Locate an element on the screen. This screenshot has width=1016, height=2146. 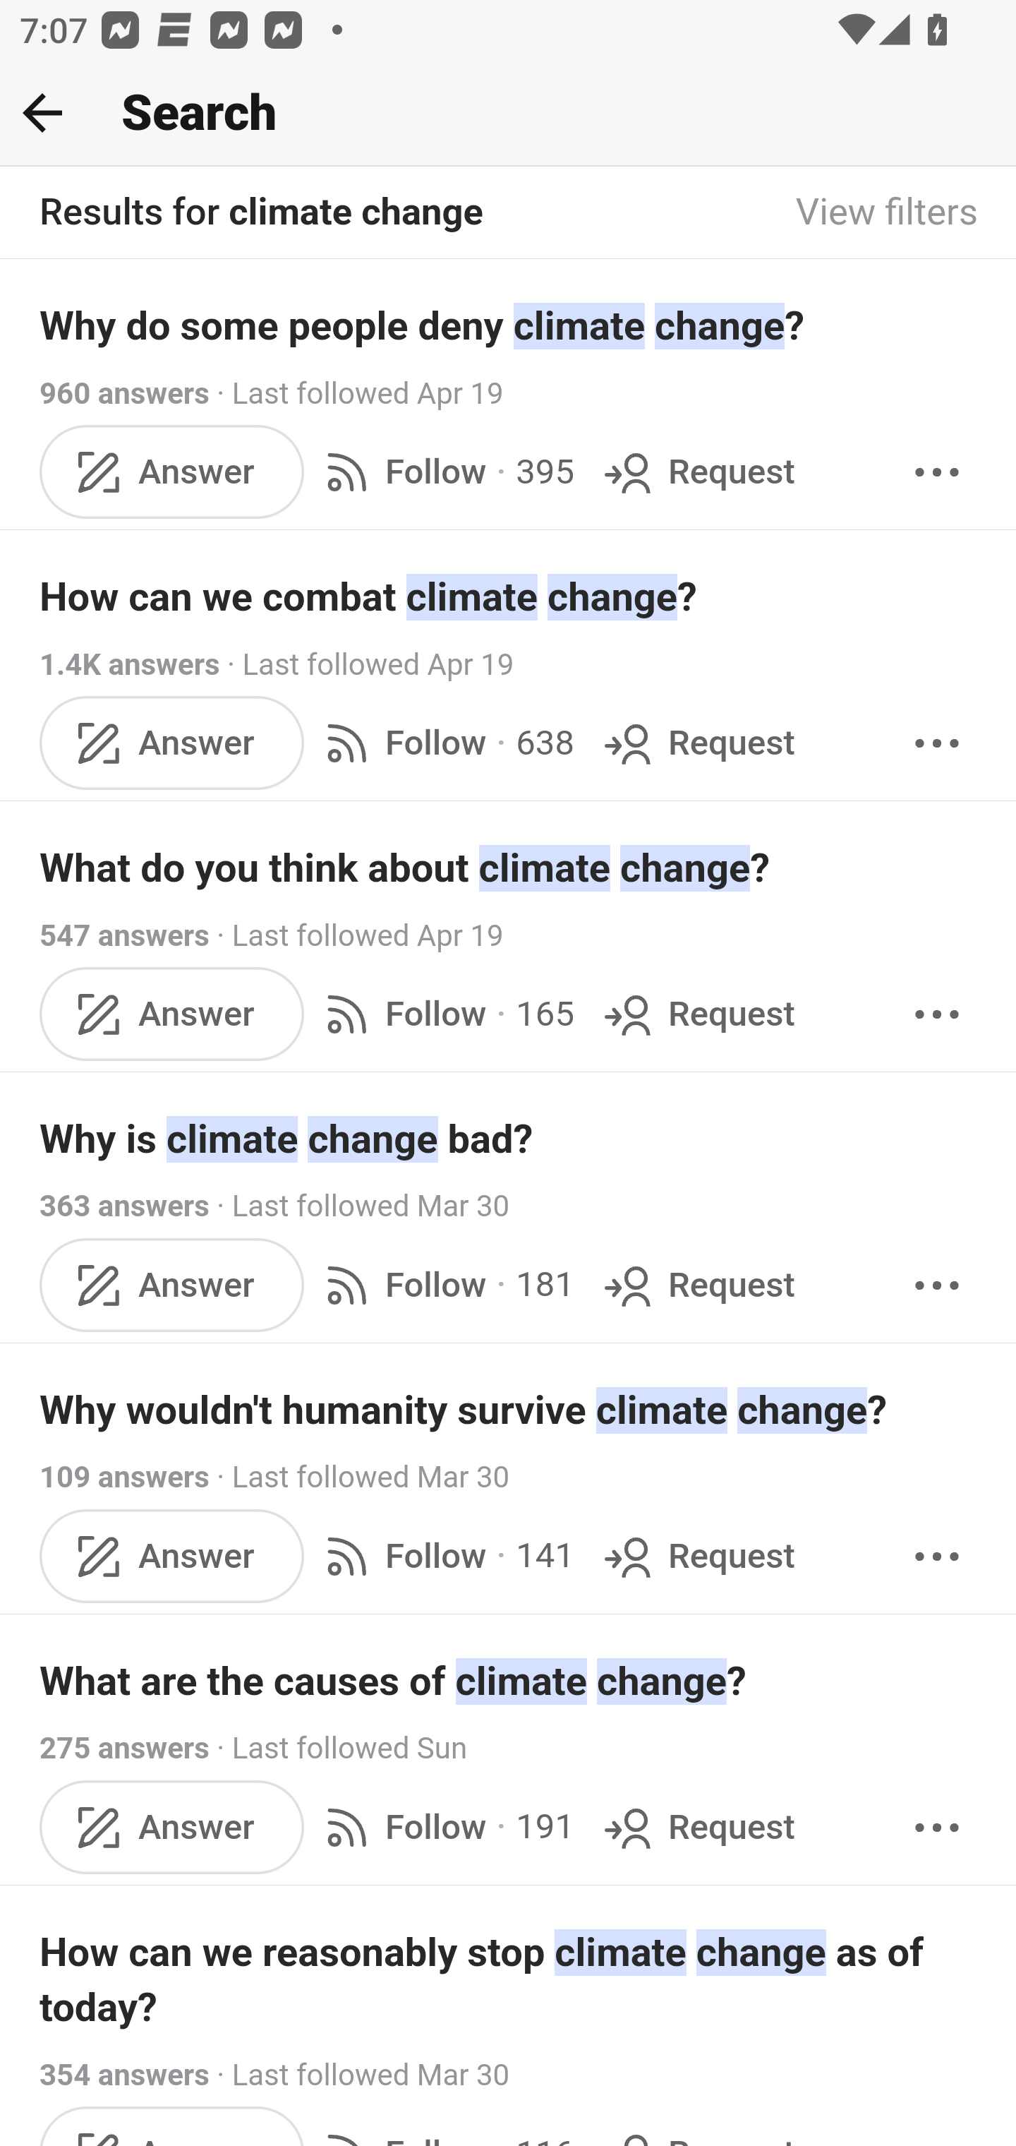
More is located at coordinates (937, 1827).